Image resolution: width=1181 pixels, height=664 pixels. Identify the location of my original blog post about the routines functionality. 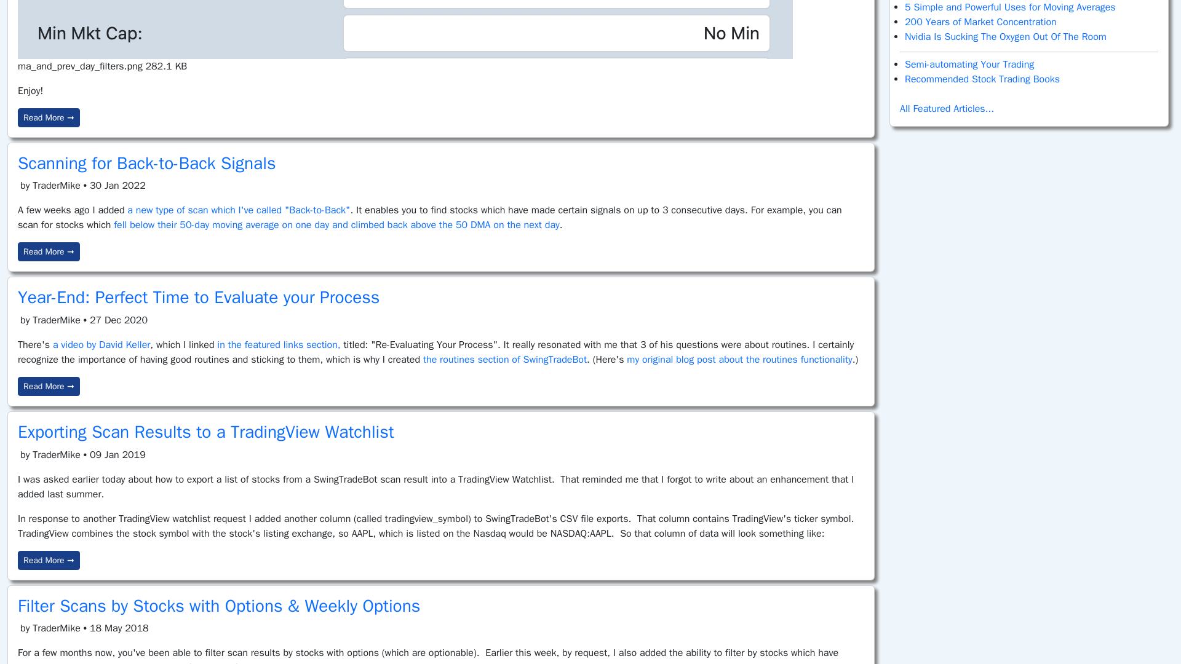
(739, 359).